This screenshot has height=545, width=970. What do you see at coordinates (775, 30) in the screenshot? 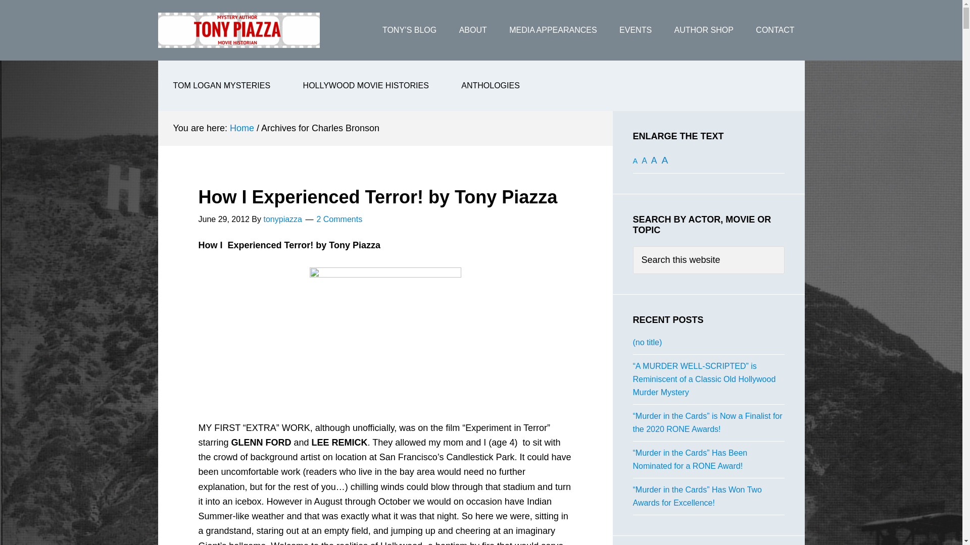
I see `CONTACT` at bounding box center [775, 30].